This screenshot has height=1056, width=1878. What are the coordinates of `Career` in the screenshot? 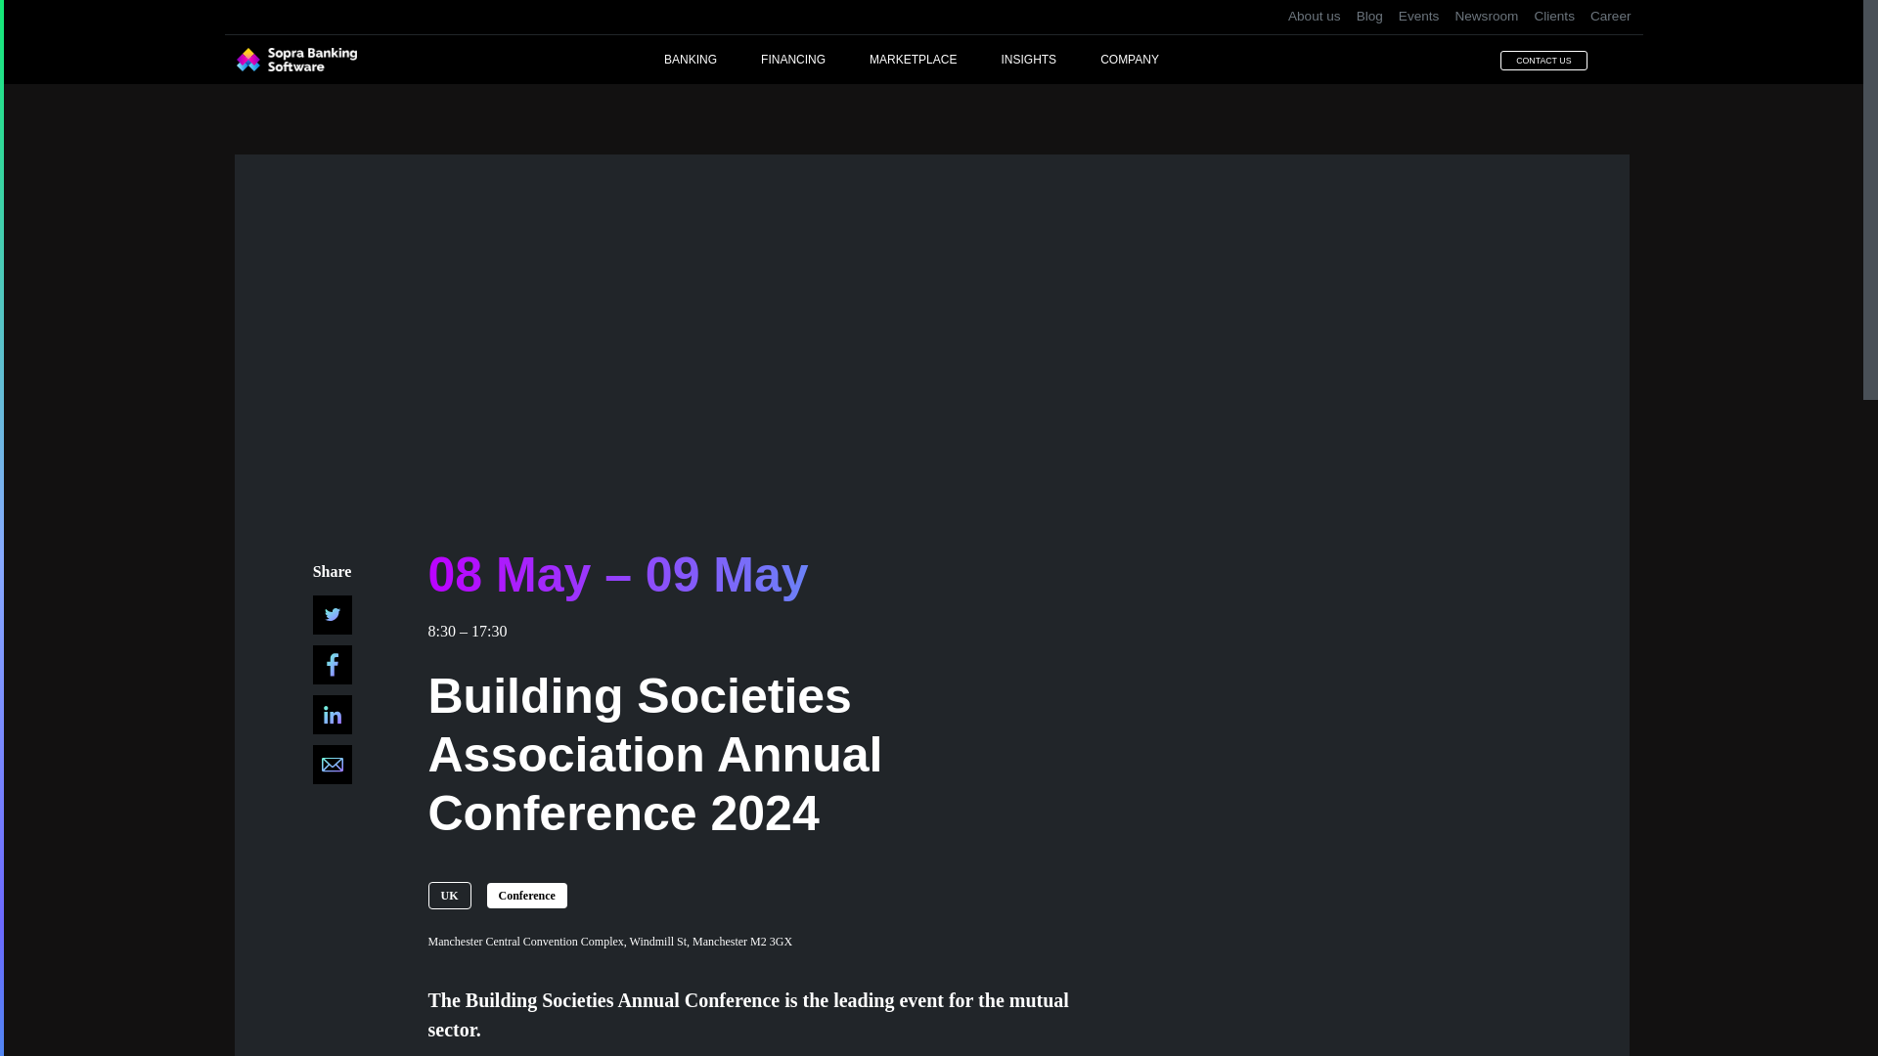 It's located at (1607, 17).